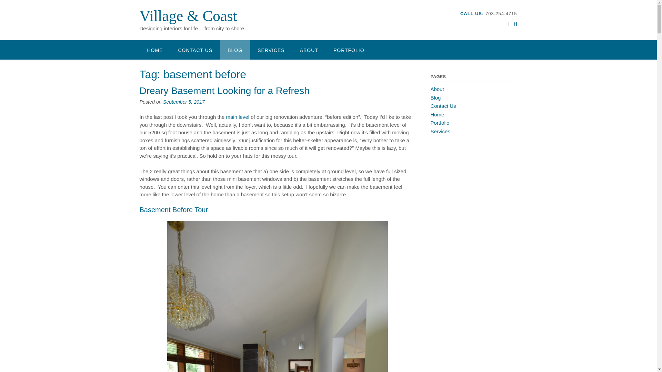 The height and width of the screenshot is (372, 662). Describe the element at coordinates (154, 50) in the screenshot. I see `HOME` at that location.